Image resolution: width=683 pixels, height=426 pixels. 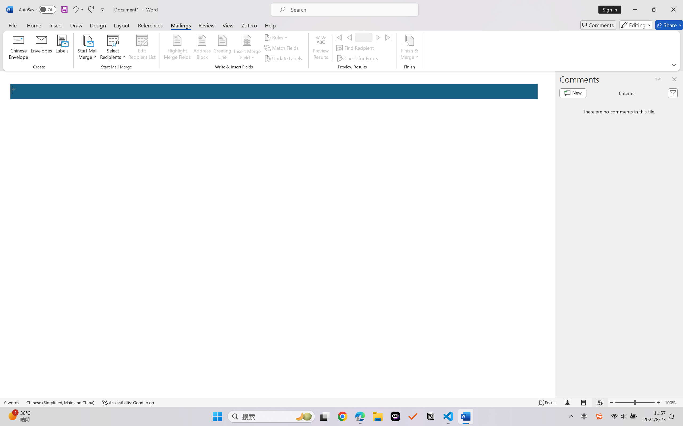 What do you see at coordinates (612, 10) in the screenshot?
I see `Sign in` at bounding box center [612, 10].